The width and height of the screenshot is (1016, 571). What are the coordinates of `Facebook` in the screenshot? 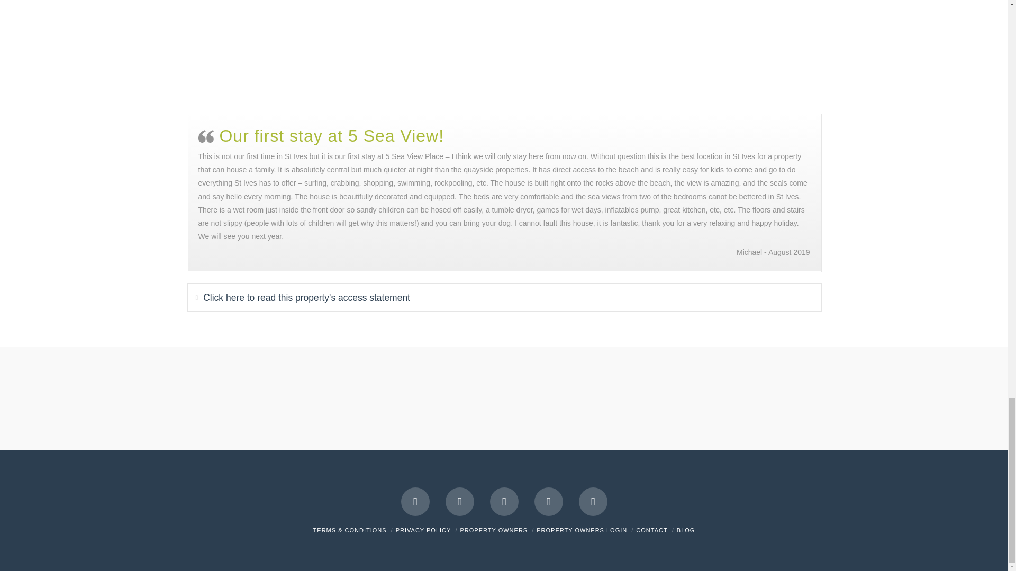 It's located at (415, 502).